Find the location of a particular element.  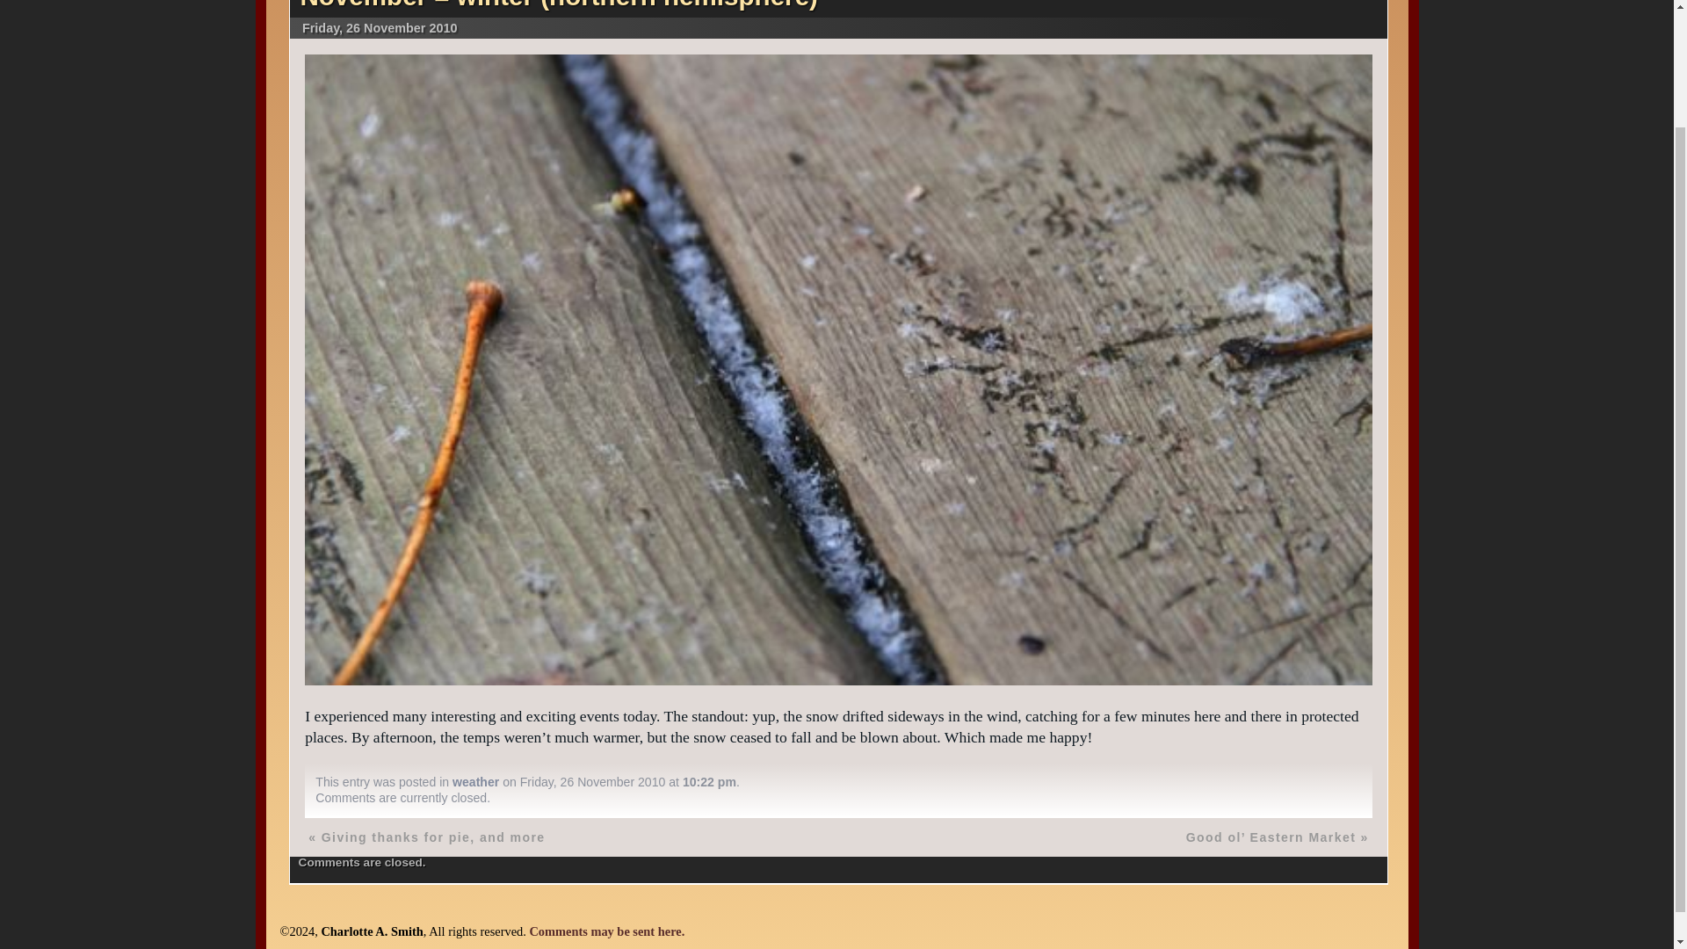

earlier in time... is located at coordinates (427, 837).